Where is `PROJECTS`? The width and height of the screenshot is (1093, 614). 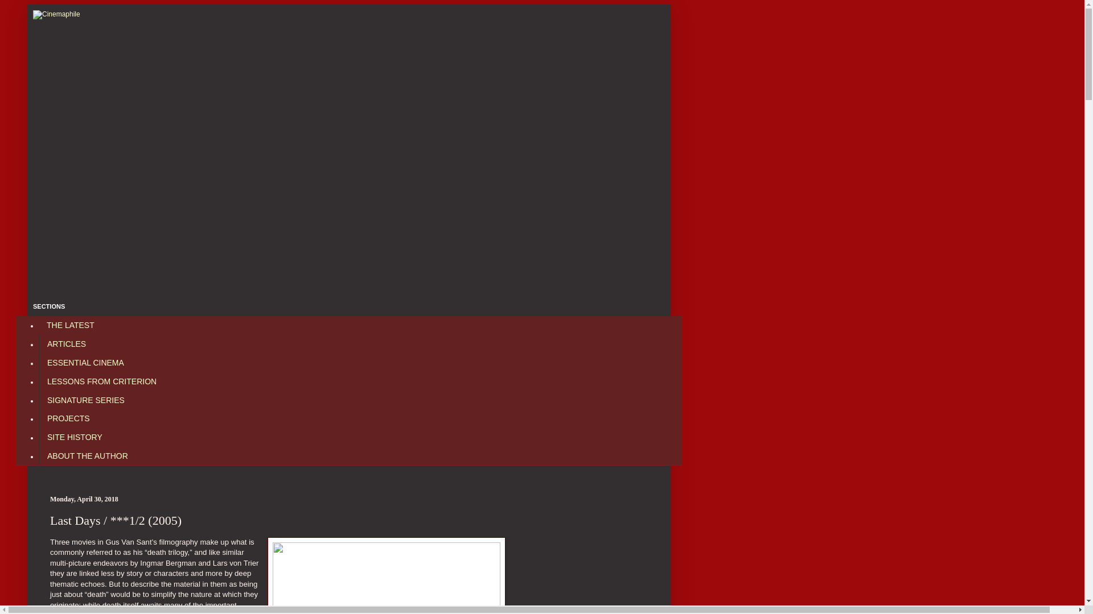 PROJECTS is located at coordinates (68, 418).